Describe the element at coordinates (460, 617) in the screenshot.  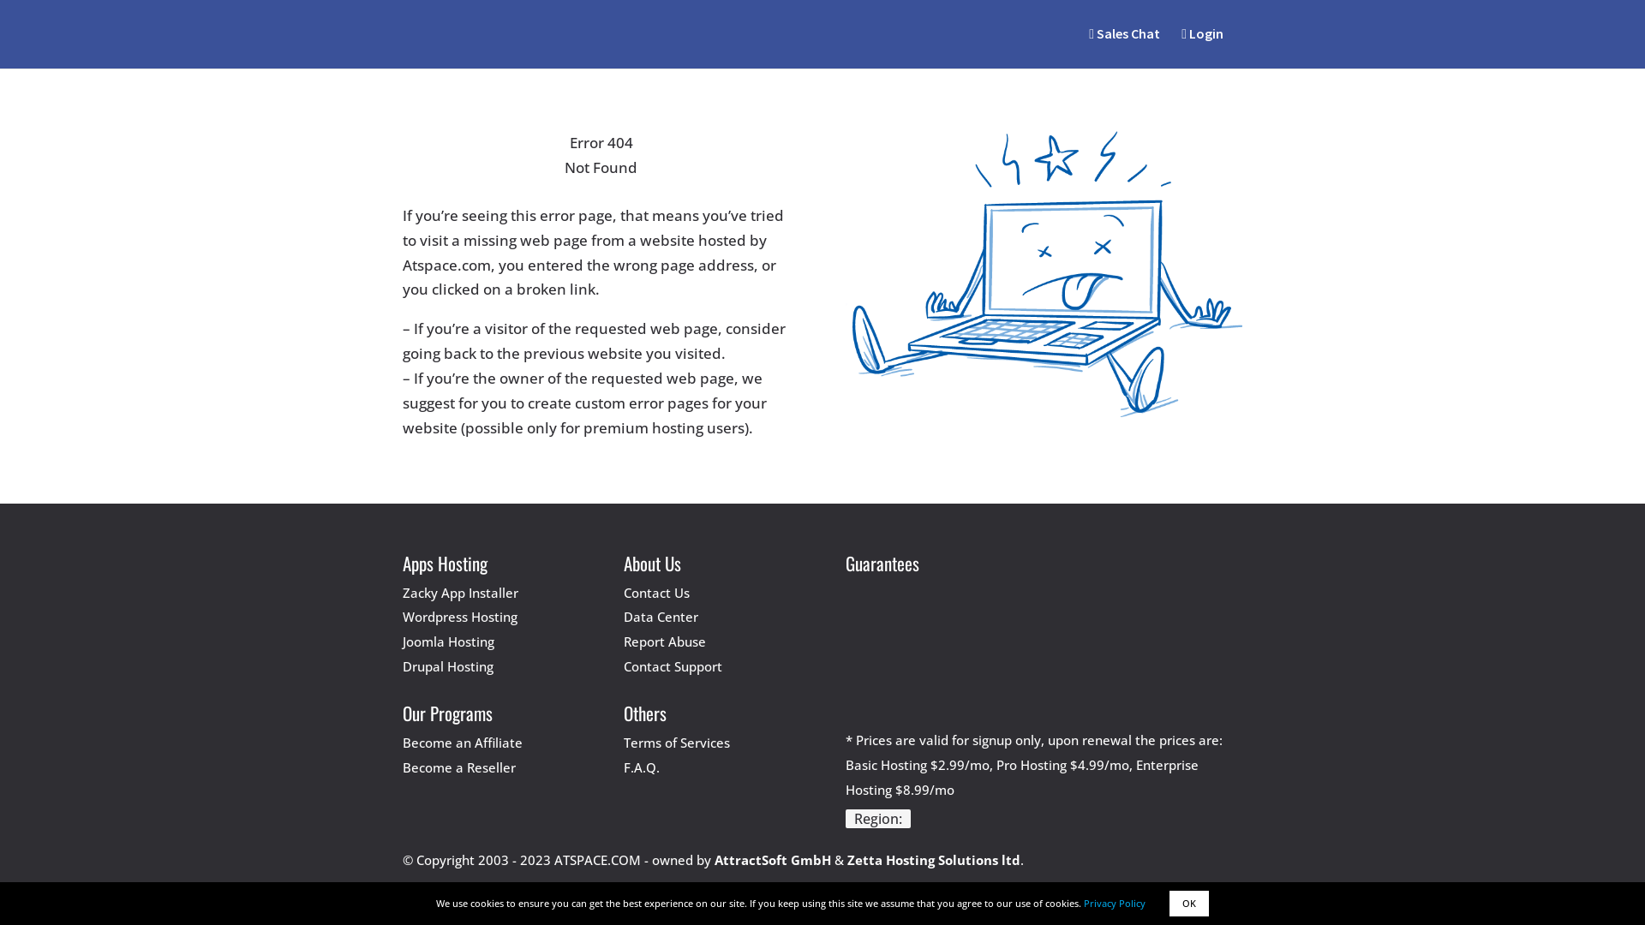
I see `Wordpress Hosting` at that location.